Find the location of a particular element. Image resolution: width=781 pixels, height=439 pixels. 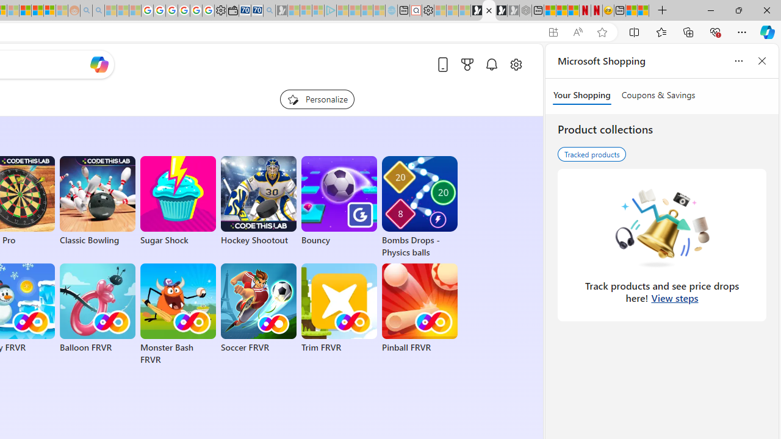

Kinda Frugal - MSN is located at coordinates (37, 11).